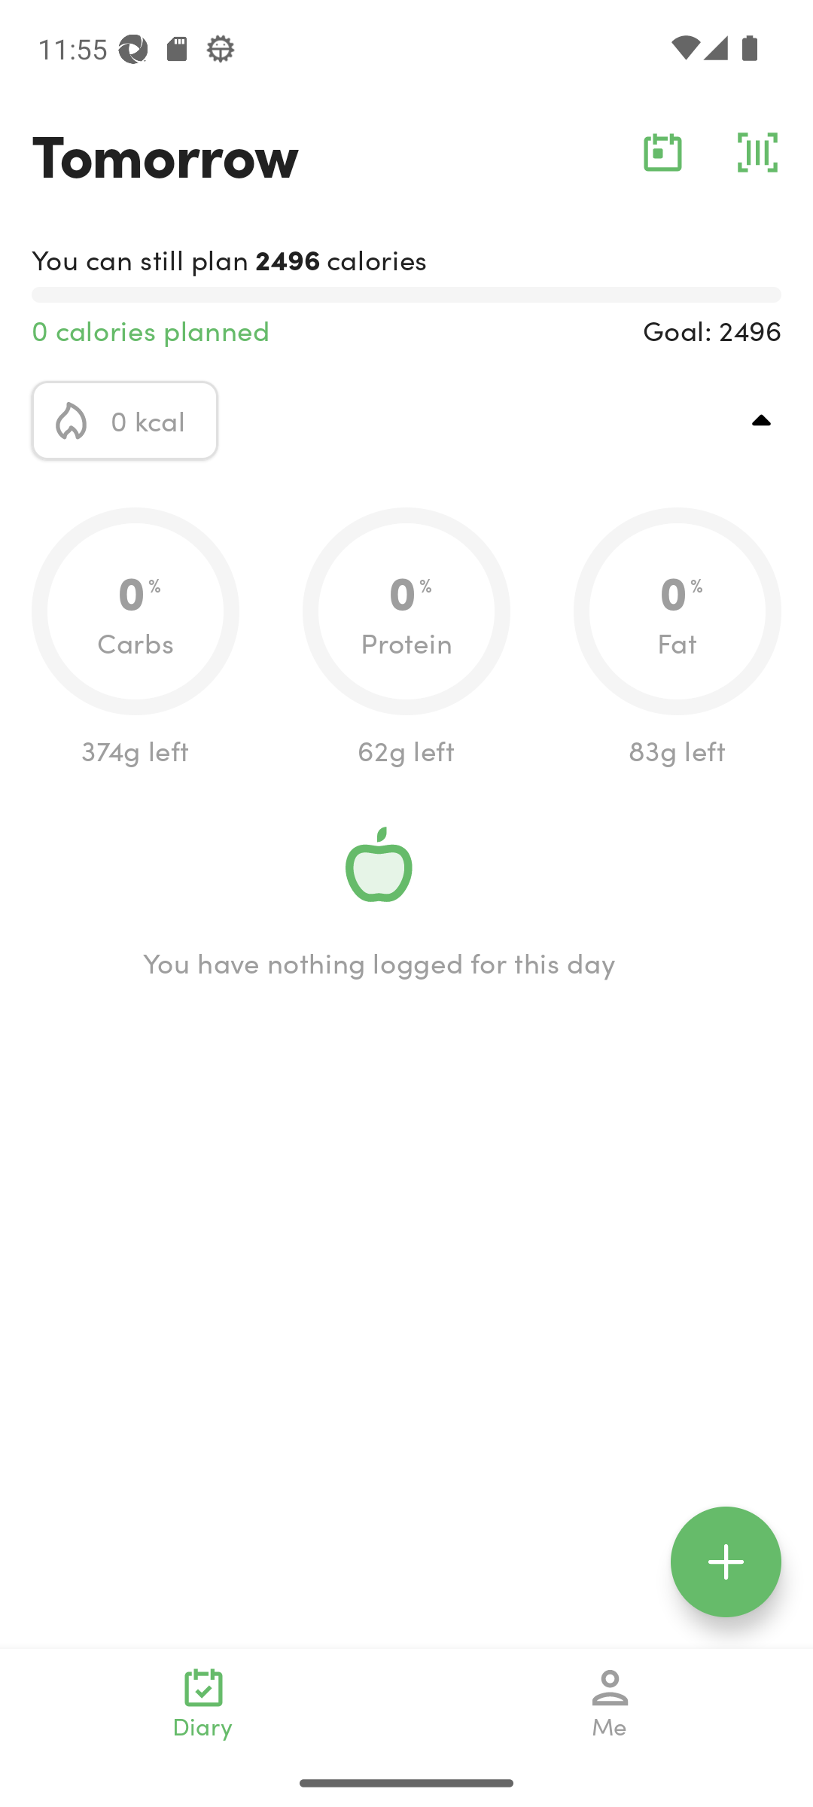  I want to click on Me navigation_icon, so click(610, 1703).